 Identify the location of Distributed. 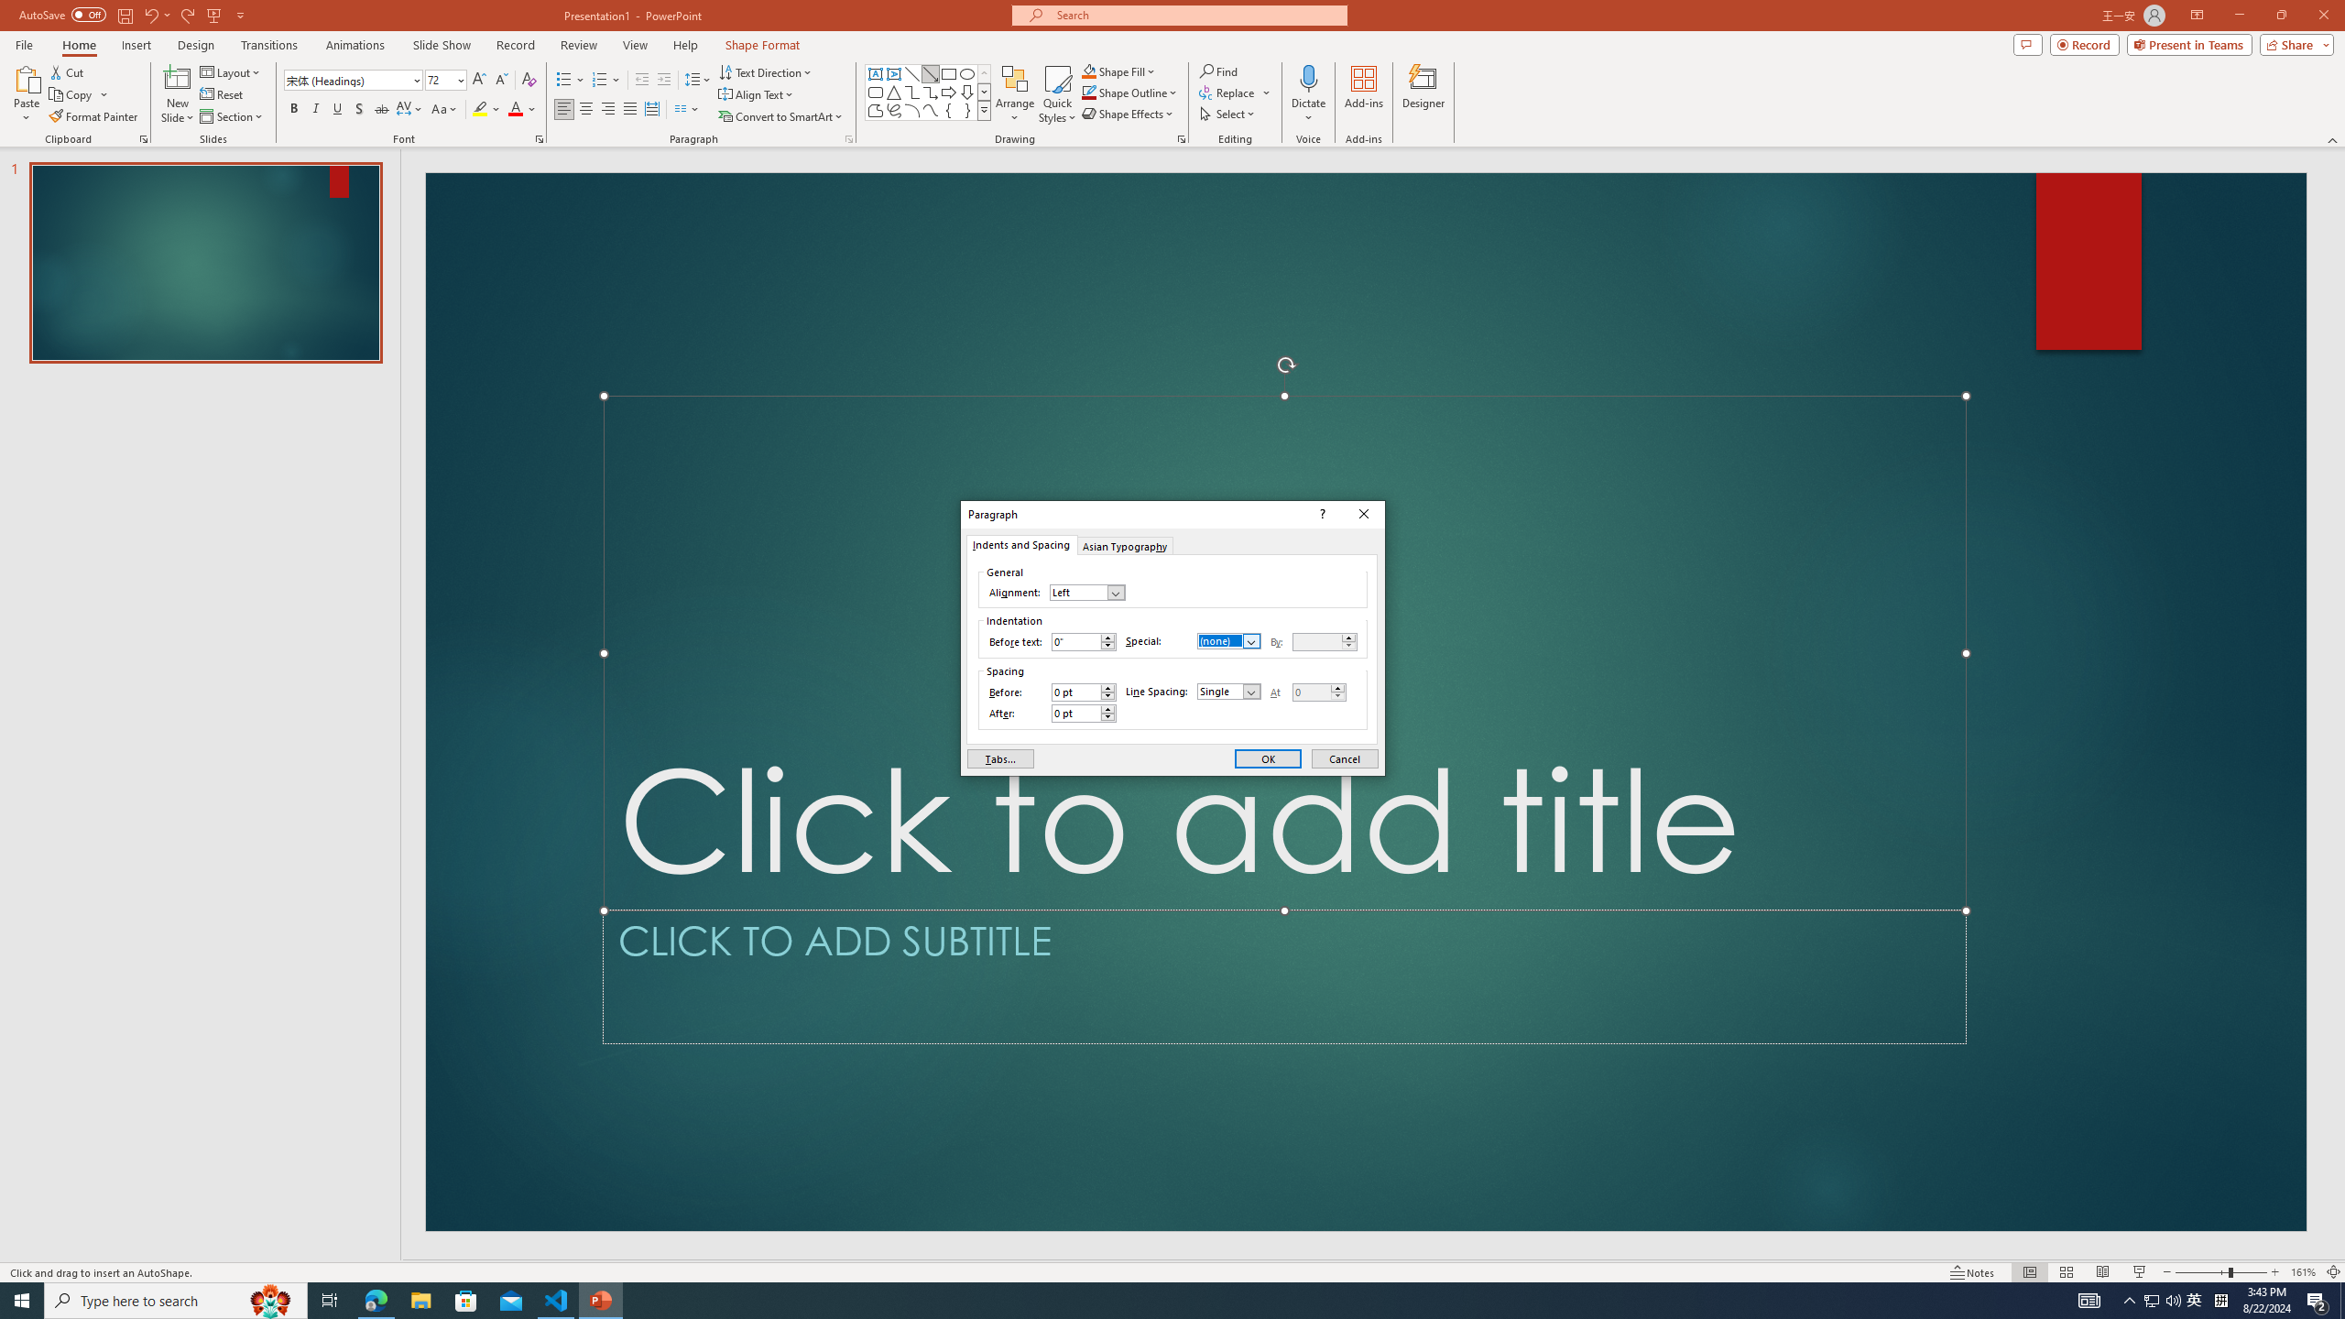
(651, 110).